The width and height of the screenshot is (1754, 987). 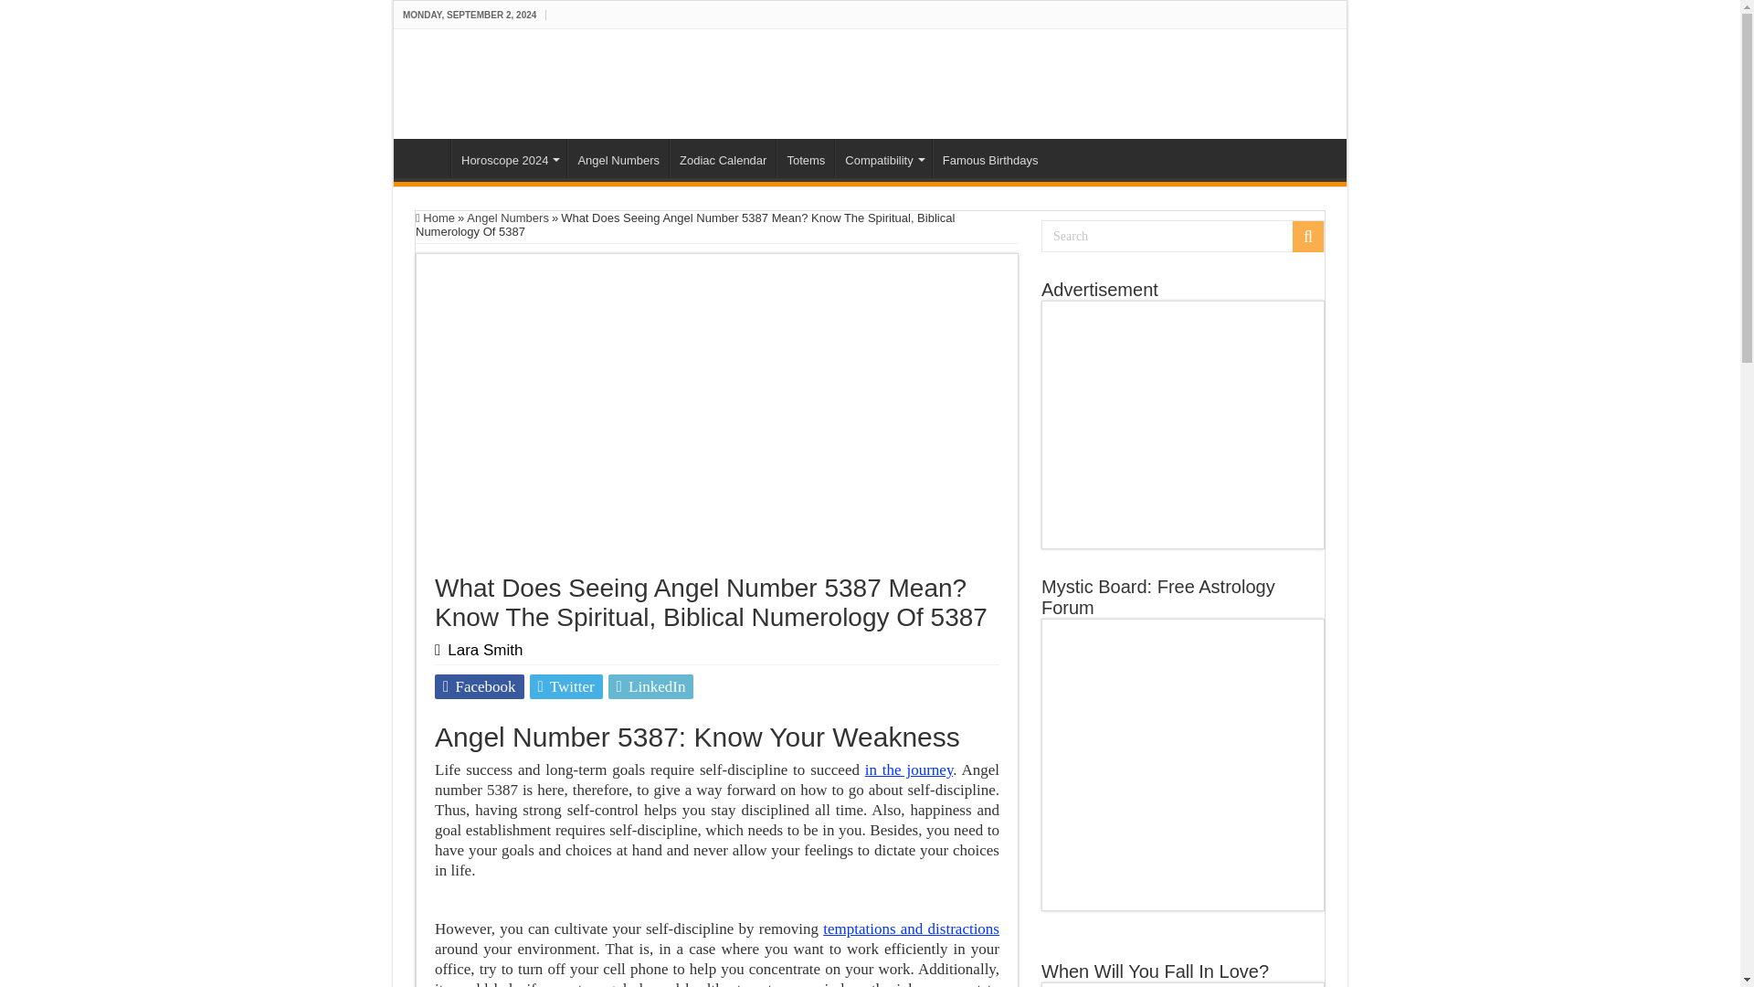 What do you see at coordinates (806, 158) in the screenshot?
I see `Totems` at bounding box center [806, 158].